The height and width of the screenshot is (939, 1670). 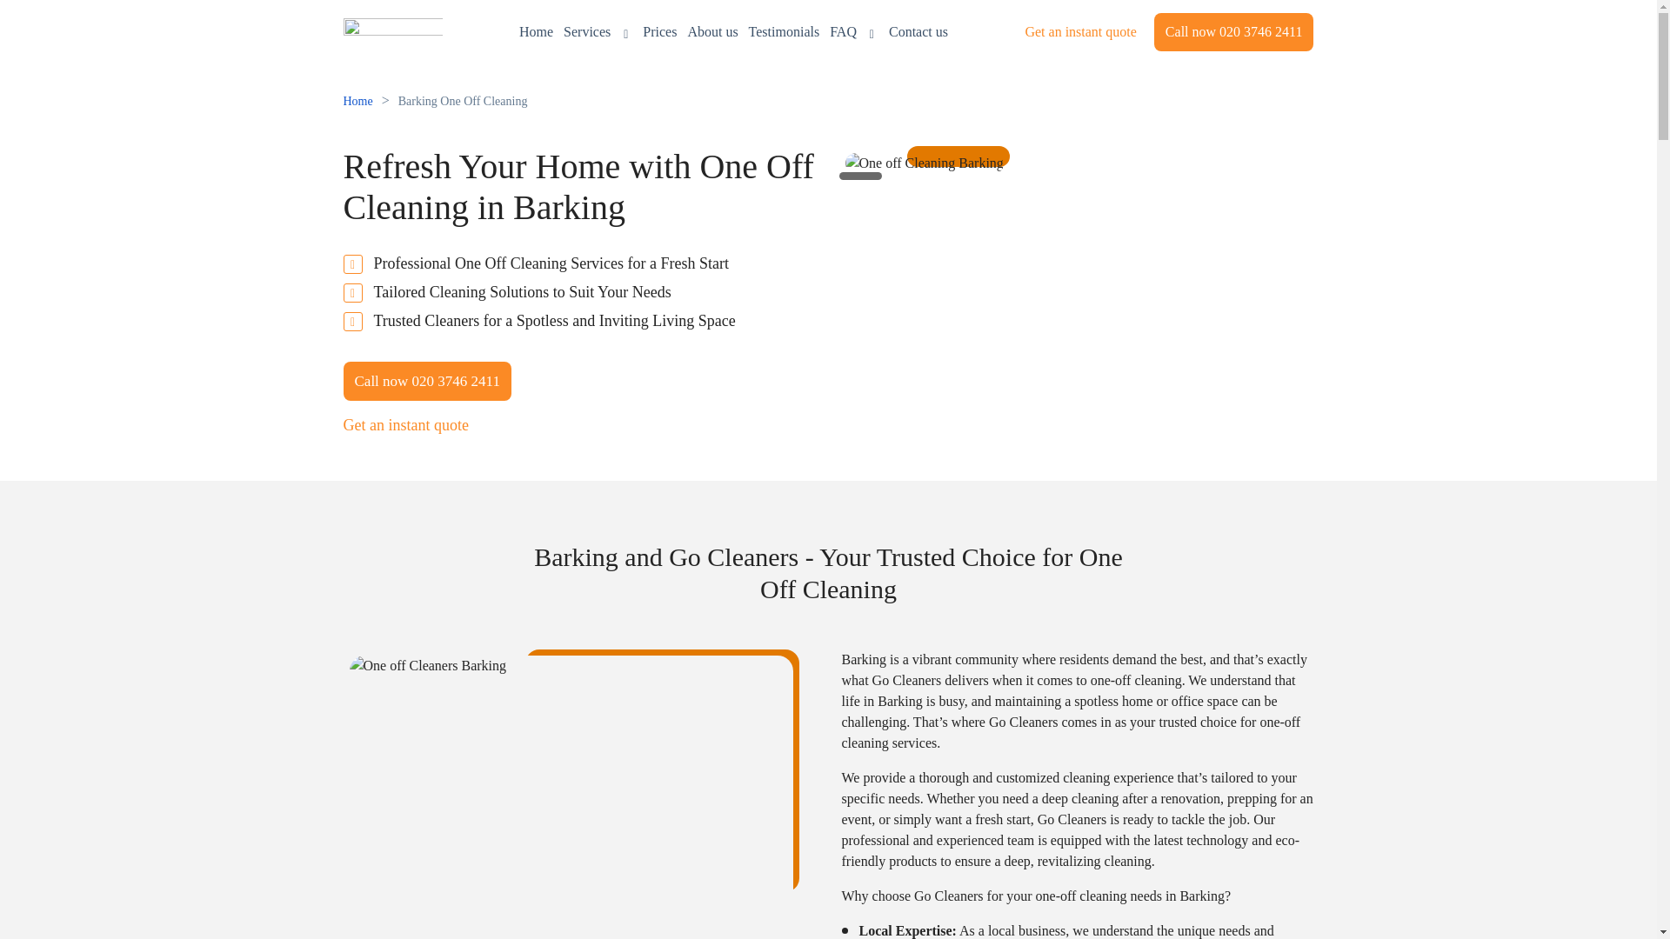 I want to click on Call Go Cleaners on 020 3746 2411, so click(x=1233, y=32).